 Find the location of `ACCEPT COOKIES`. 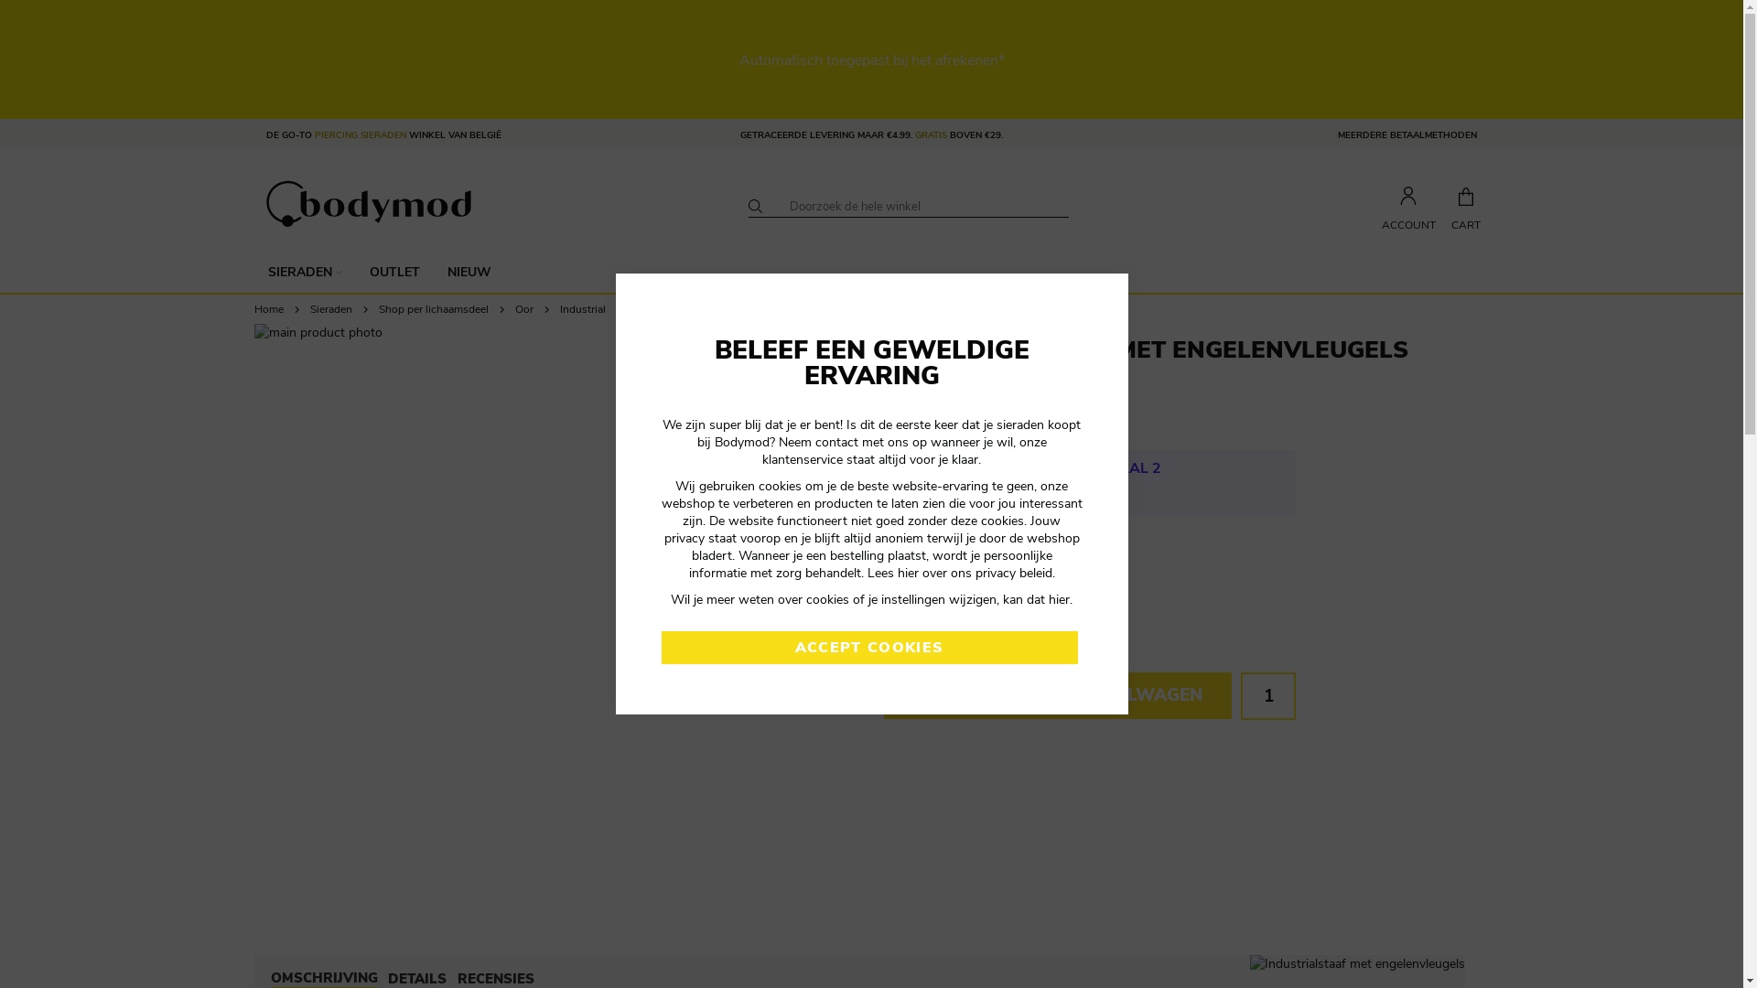

ACCEPT COOKIES is located at coordinates (869, 648).